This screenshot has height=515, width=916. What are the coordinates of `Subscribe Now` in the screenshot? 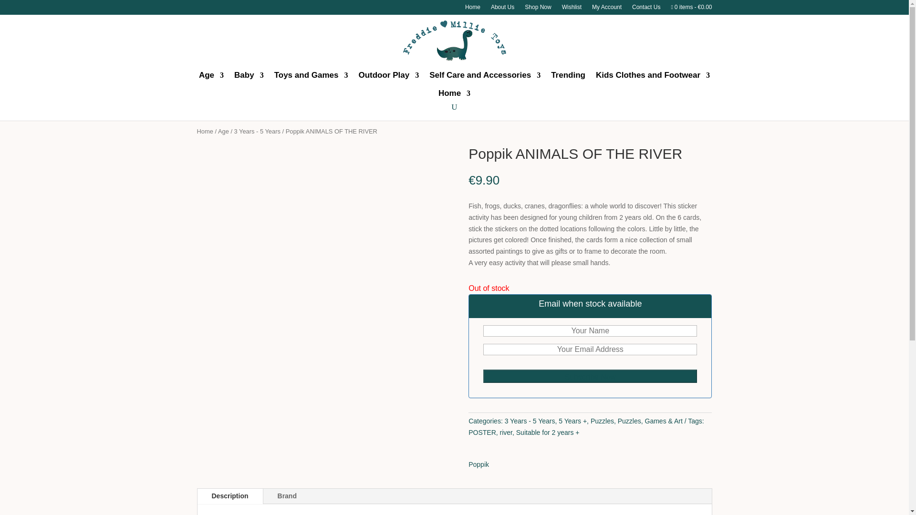 It's located at (590, 376).